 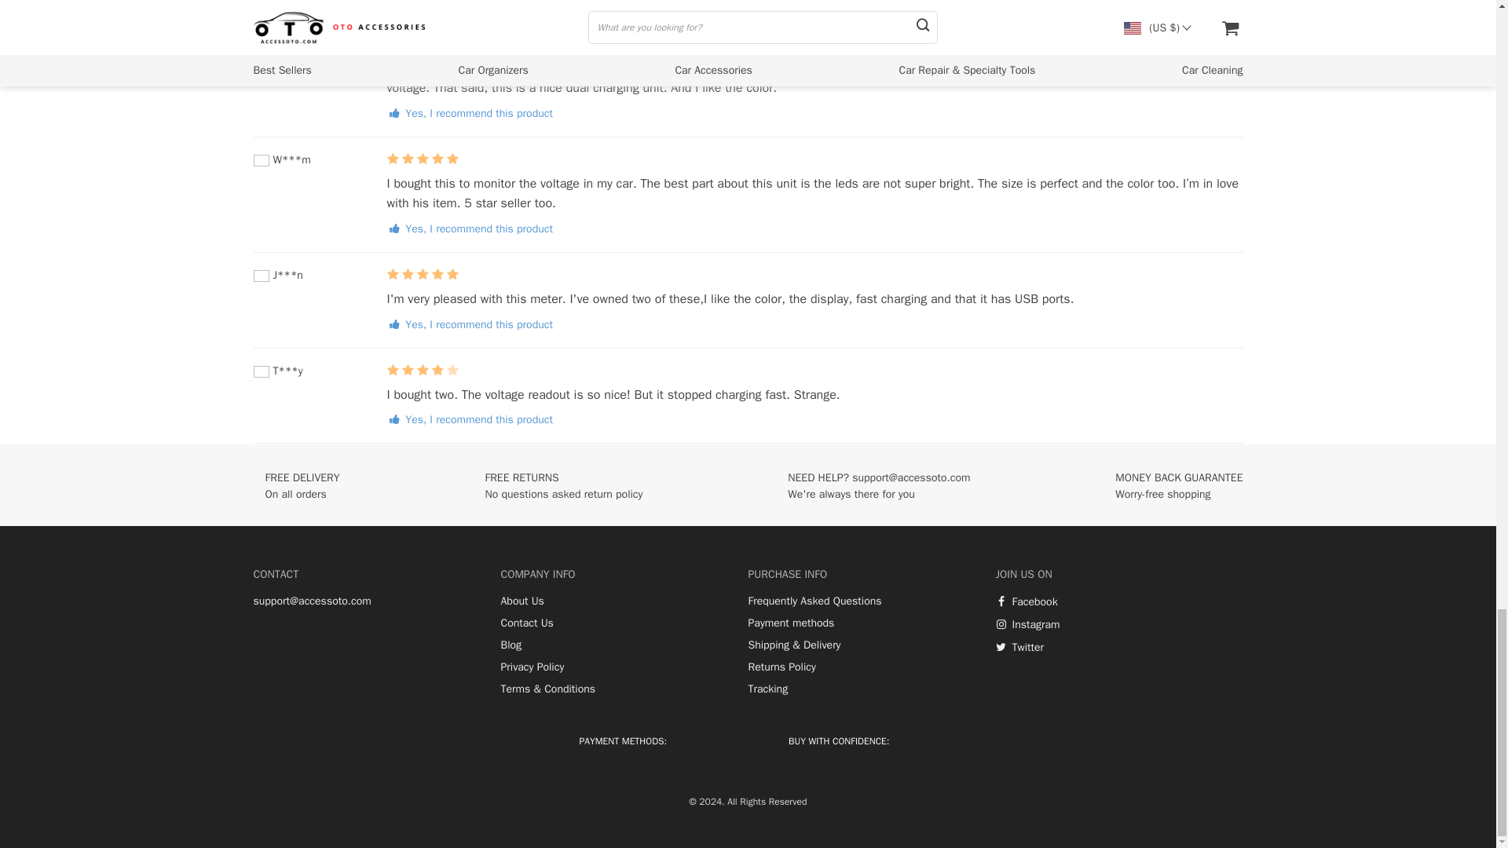 What do you see at coordinates (1027, 602) in the screenshot?
I see `Facebook` at bounding box center [1027, 602].